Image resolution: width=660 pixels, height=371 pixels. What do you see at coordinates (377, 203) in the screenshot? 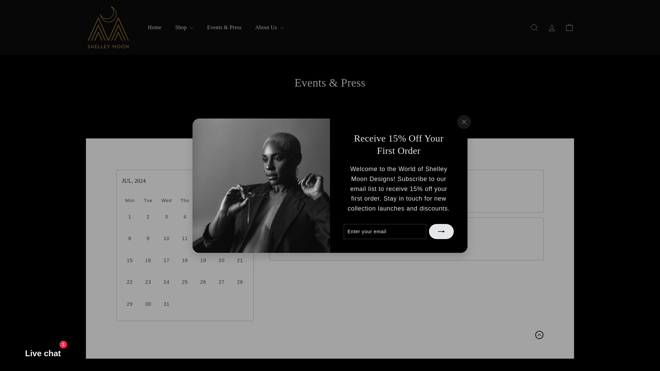
I see `palmer center` at bounding box center [377, 203].